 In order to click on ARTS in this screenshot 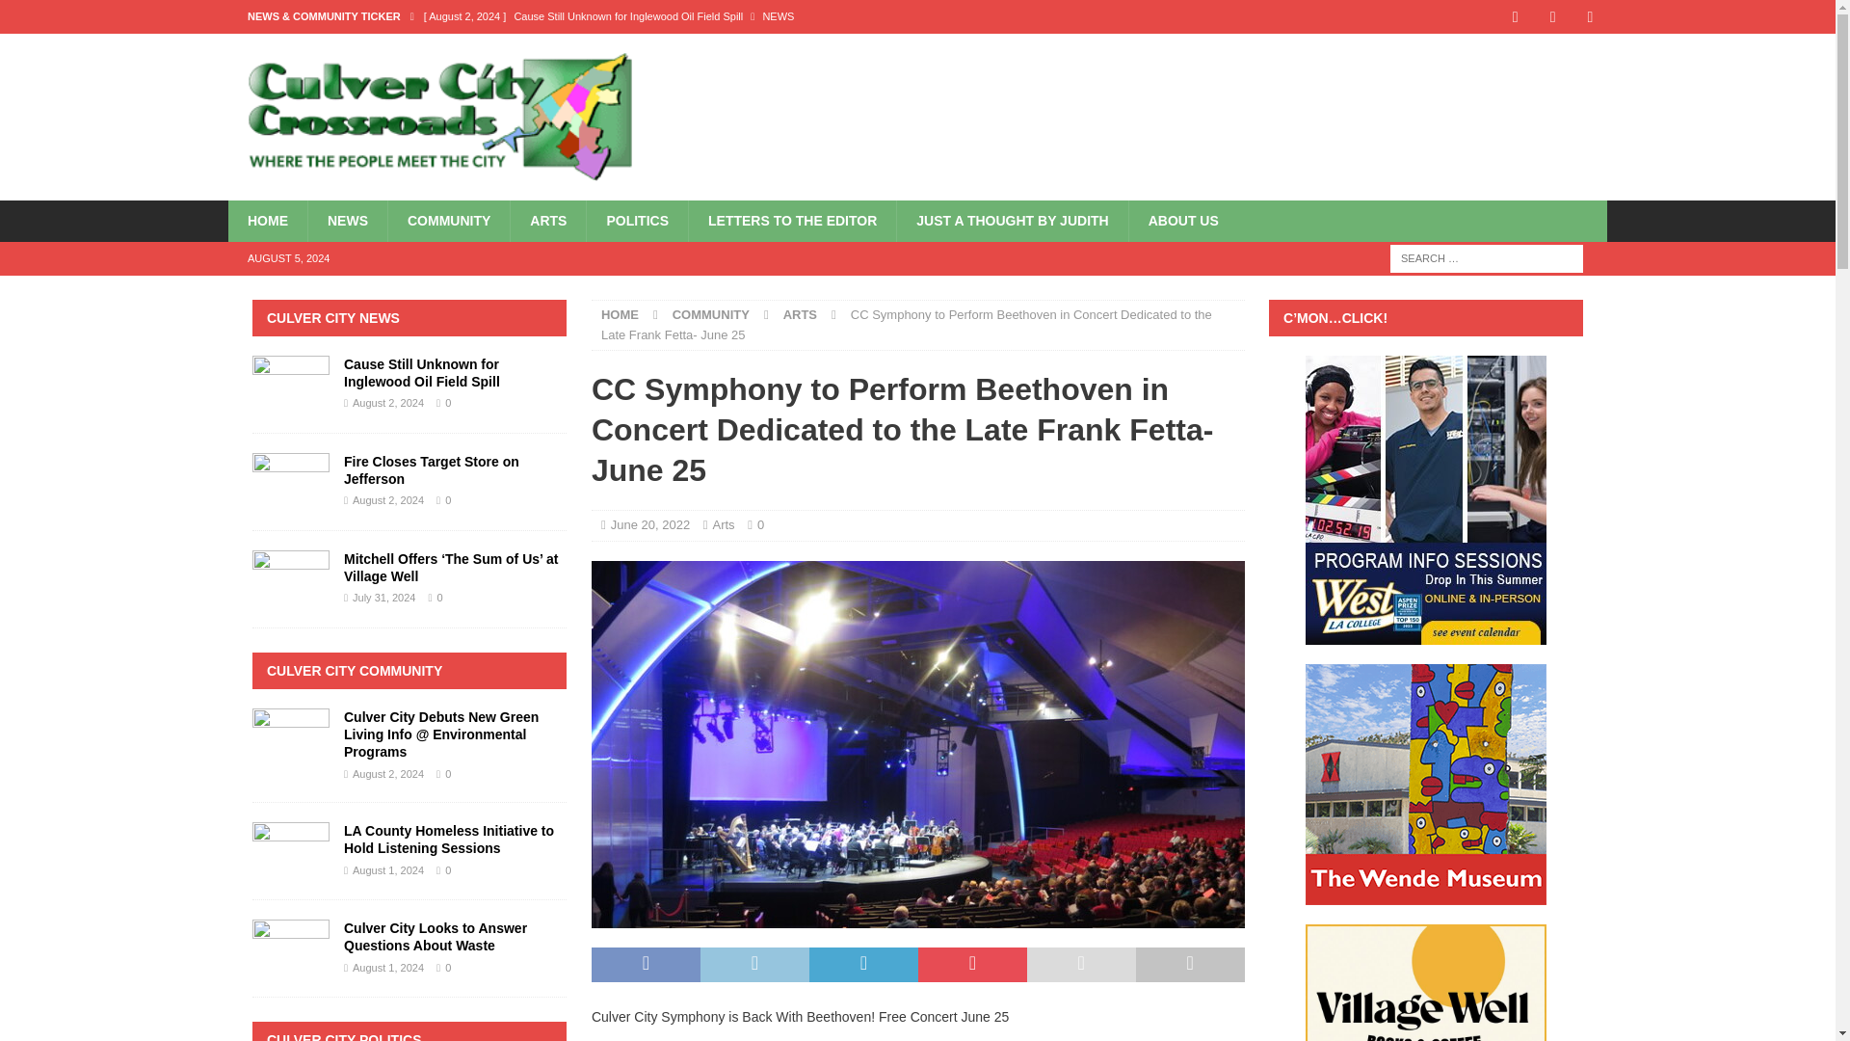, I will do `click(800, 314)`.